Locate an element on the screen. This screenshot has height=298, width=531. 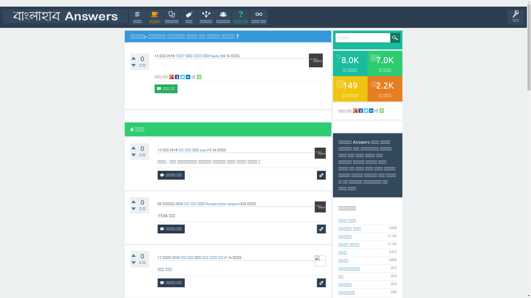
share via email is located at coordinates (199, 77).